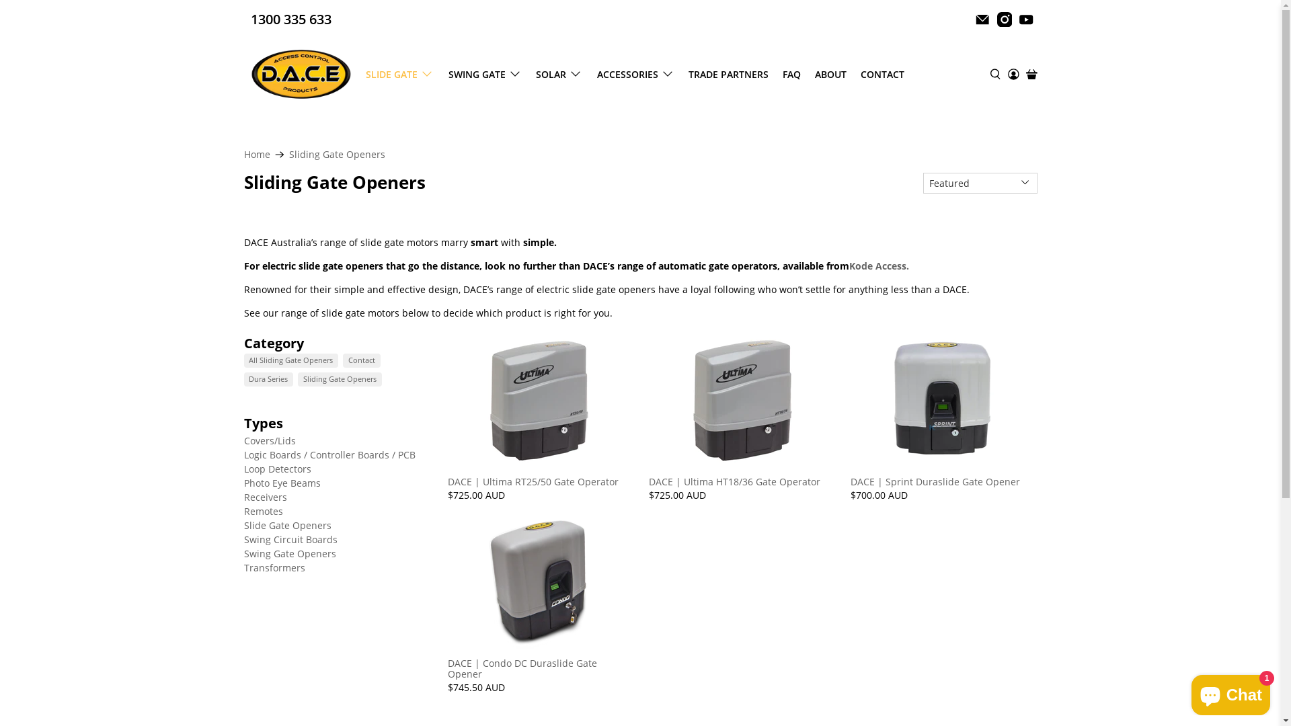  Describe the element at coordinates (269, 441) in the screenshot. I see `Covers/Lids` at that location.